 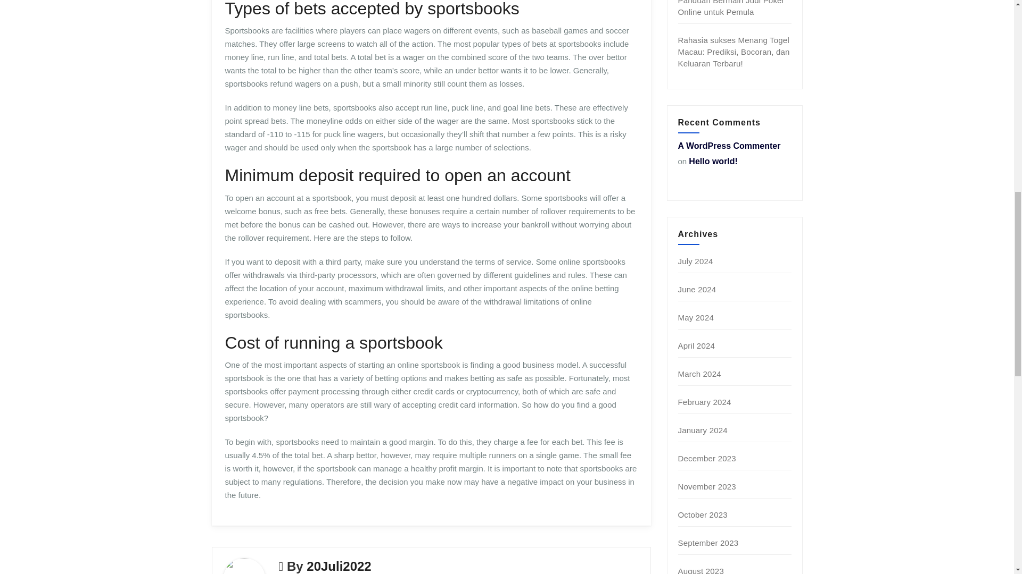 What do you see at coordinates (713, 161) in the screenshot?
I see `Hello world!` at bounding box center [713, 161].